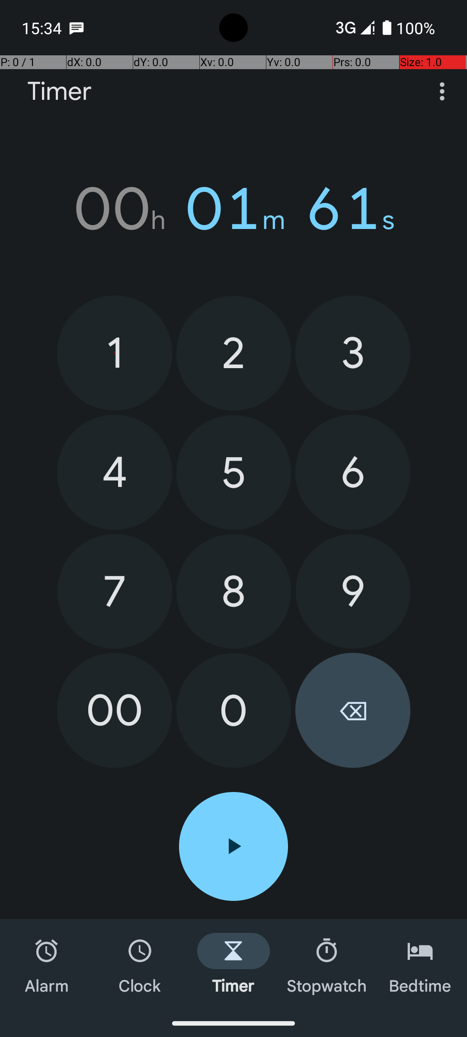  Describe the element at coordinates (353, 710) in the screenshot. I see `⌫` at that location.